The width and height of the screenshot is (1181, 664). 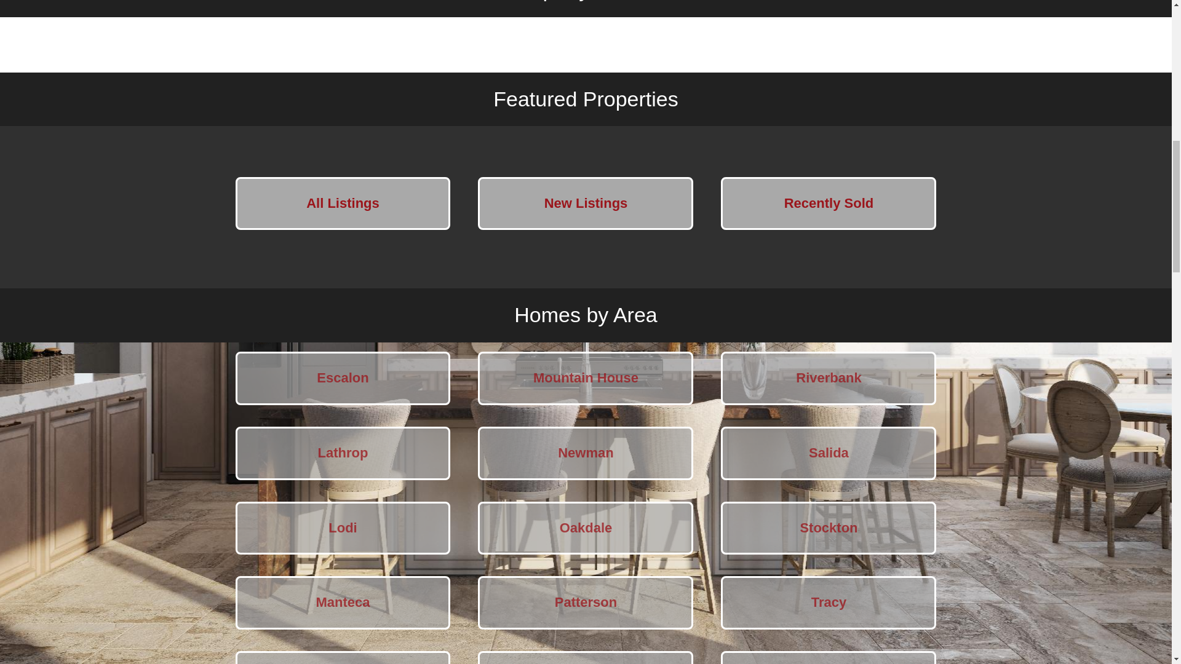 What do you see at coordinates (586, 603) in the screenshot?
I see `Patterson` at bounding box center [586, 603].